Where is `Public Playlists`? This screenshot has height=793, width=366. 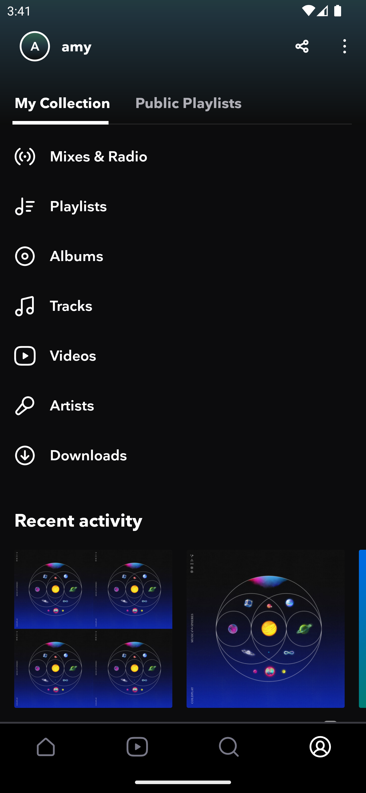 Public Playlists is located at coordinates (187, 103).